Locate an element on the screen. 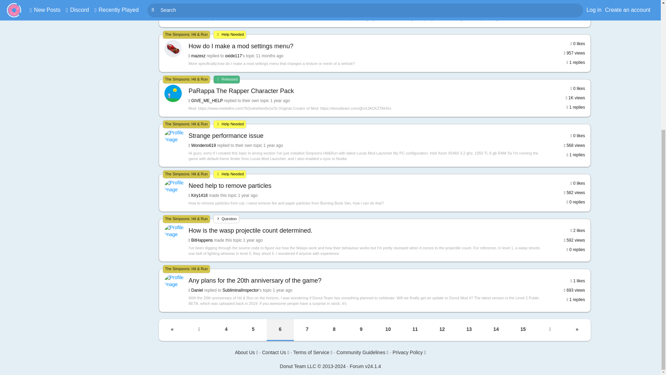  Page 13 is located at coordinates (469, 330).